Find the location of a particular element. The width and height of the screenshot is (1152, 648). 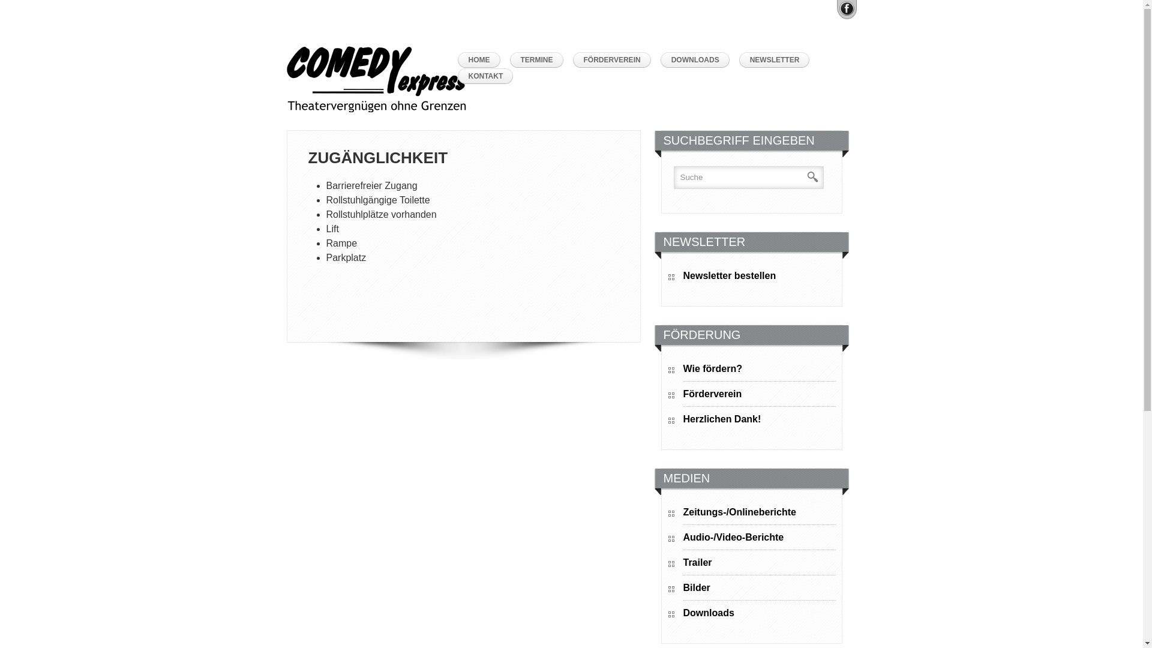

Trailer is located at coordinates (759, 565).